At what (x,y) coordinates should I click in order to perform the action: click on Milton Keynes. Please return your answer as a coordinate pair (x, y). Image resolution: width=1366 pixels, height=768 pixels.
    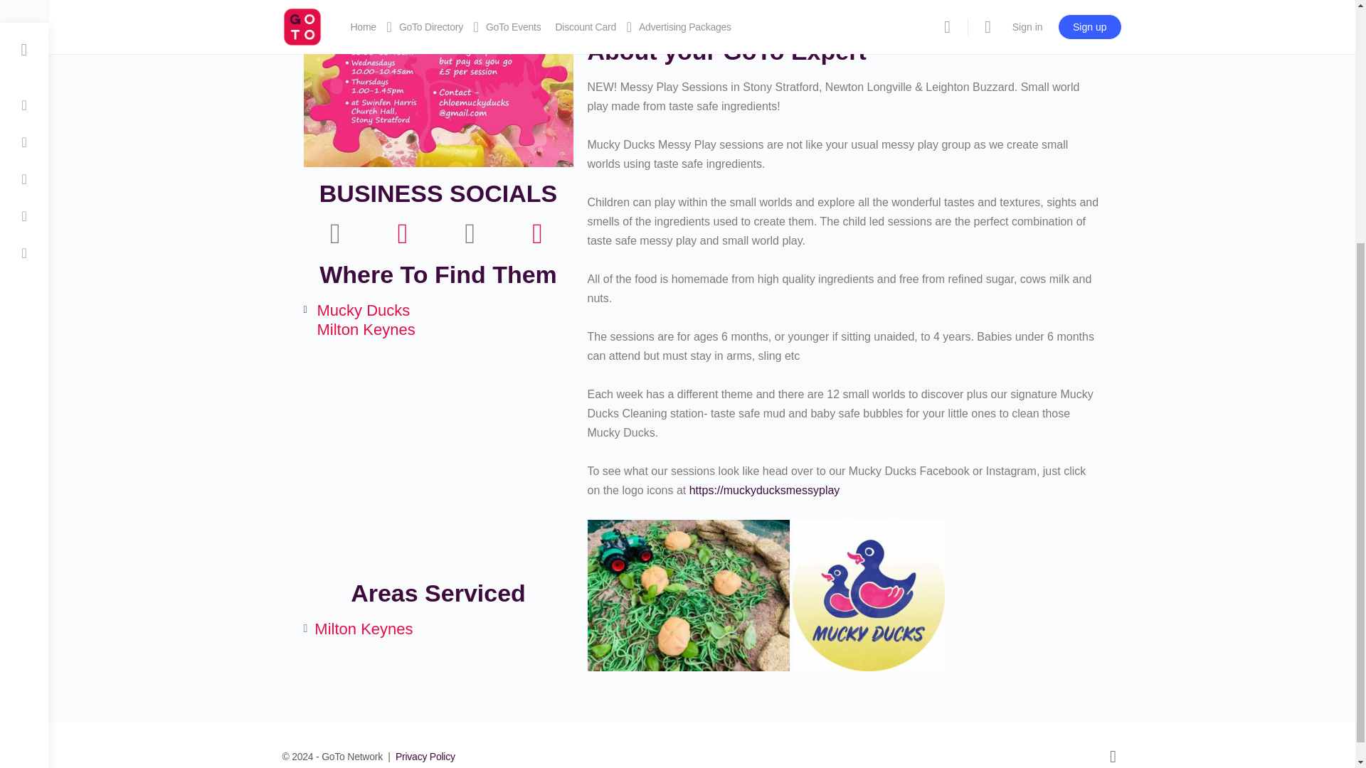
    Looking at the image, I should click on (438, 459).